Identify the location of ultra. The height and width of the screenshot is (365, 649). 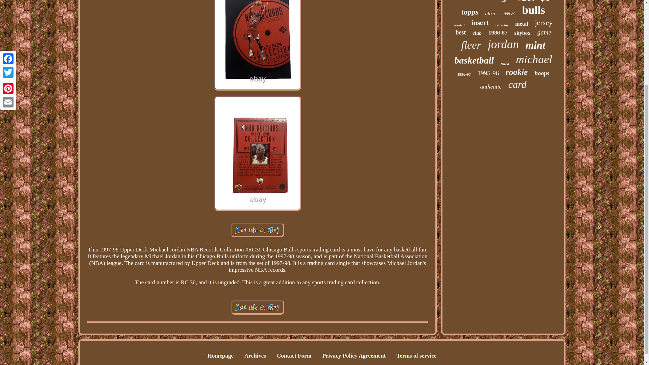
(489, 14).